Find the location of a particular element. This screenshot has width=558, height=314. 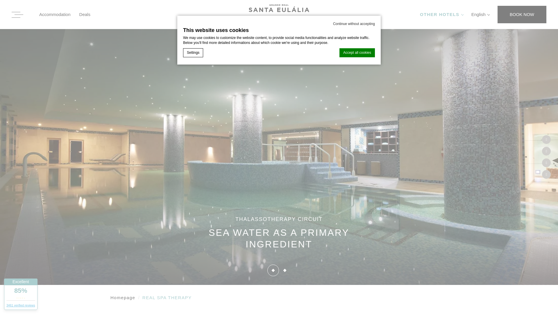

Settings is located at coordinates (193, 53).